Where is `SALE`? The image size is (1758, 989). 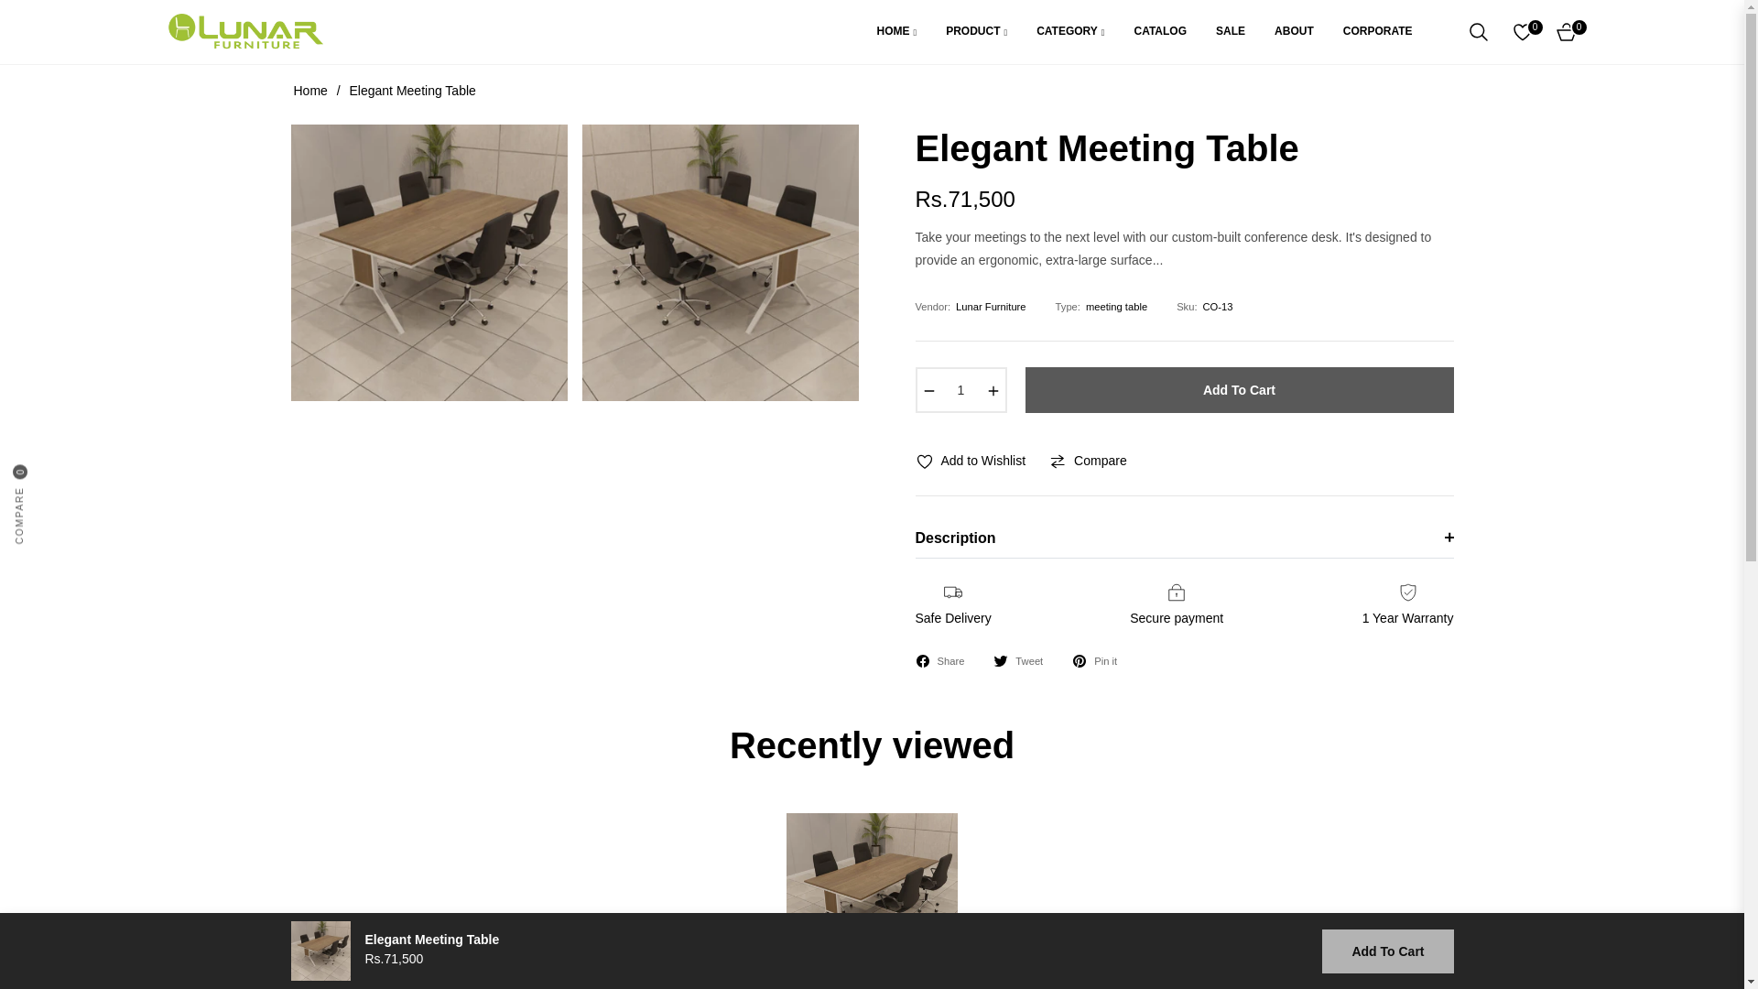 SALE is located at coordinates (1231, 32).